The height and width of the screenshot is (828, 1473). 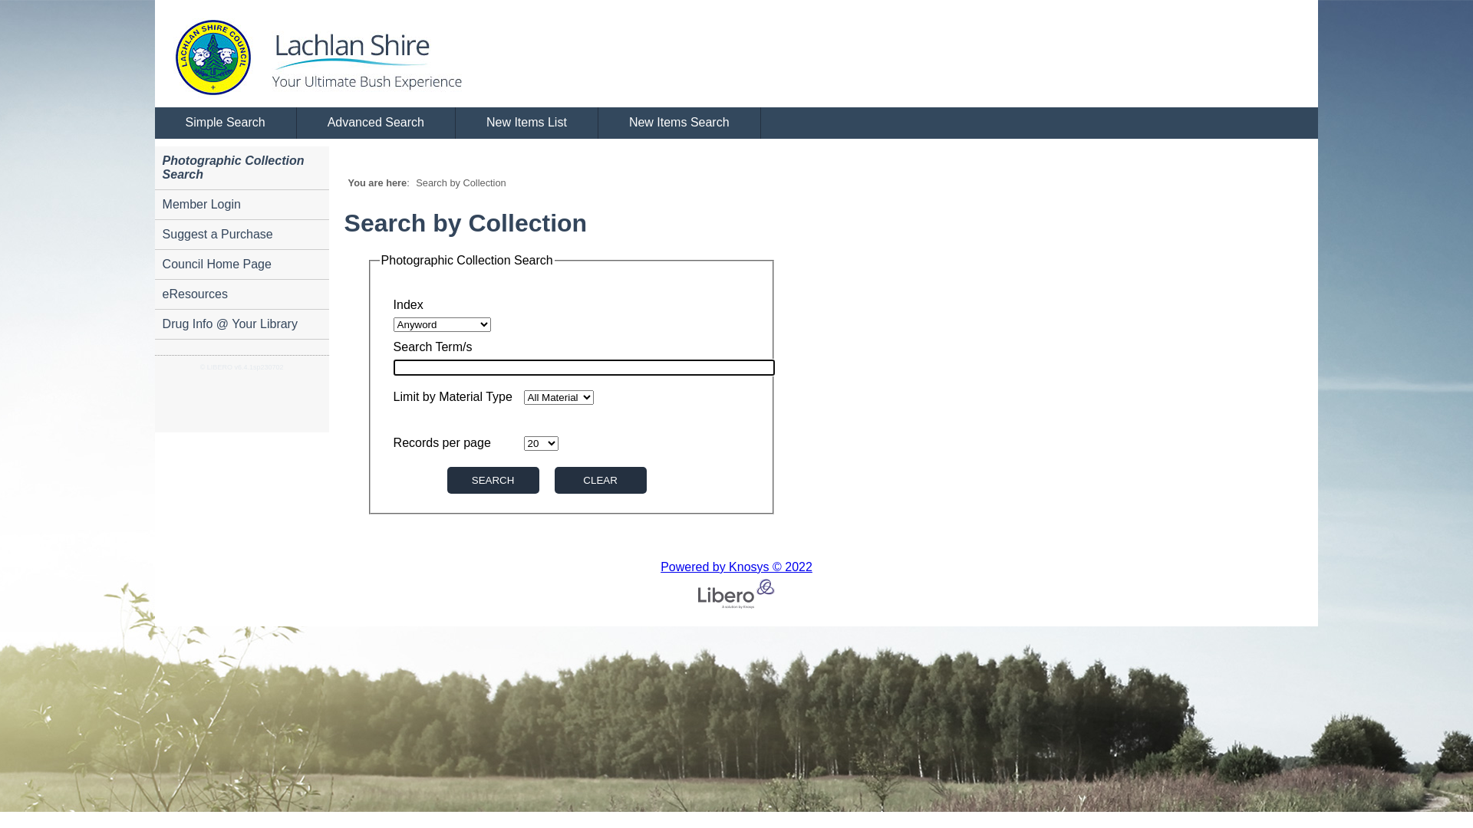 I want to click on Photographic Collection Search, so click(x=242, y=169).